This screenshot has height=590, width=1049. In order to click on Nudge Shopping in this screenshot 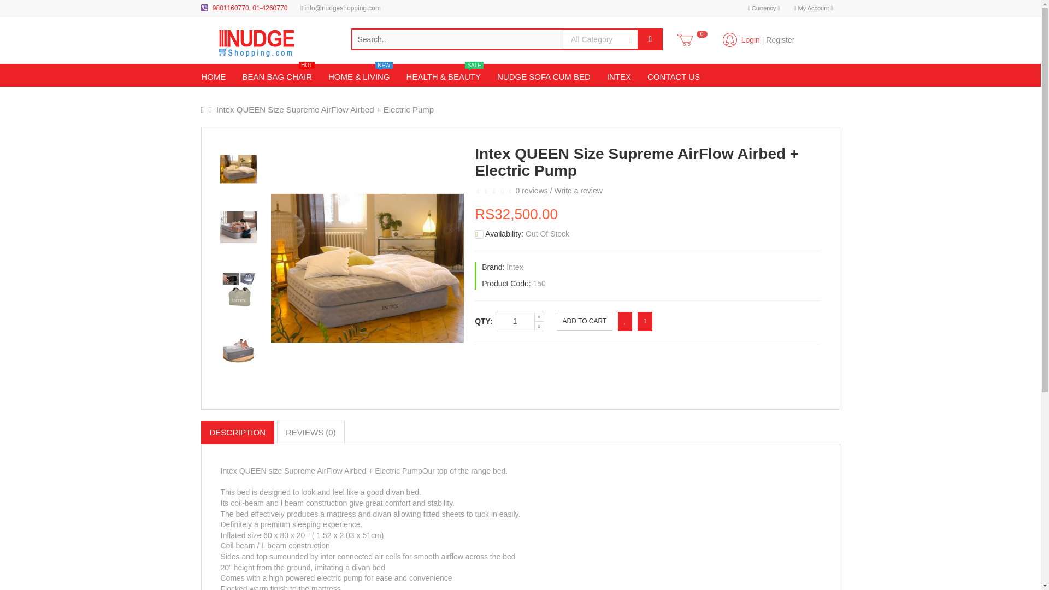, I will do `click(515, 267)`.